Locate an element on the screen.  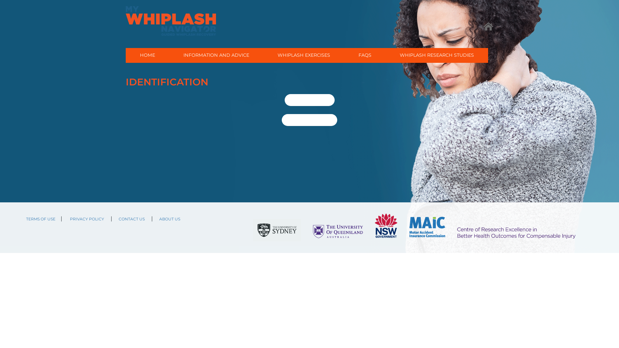
TERMS OF USE is located at coordinates (41, 218).